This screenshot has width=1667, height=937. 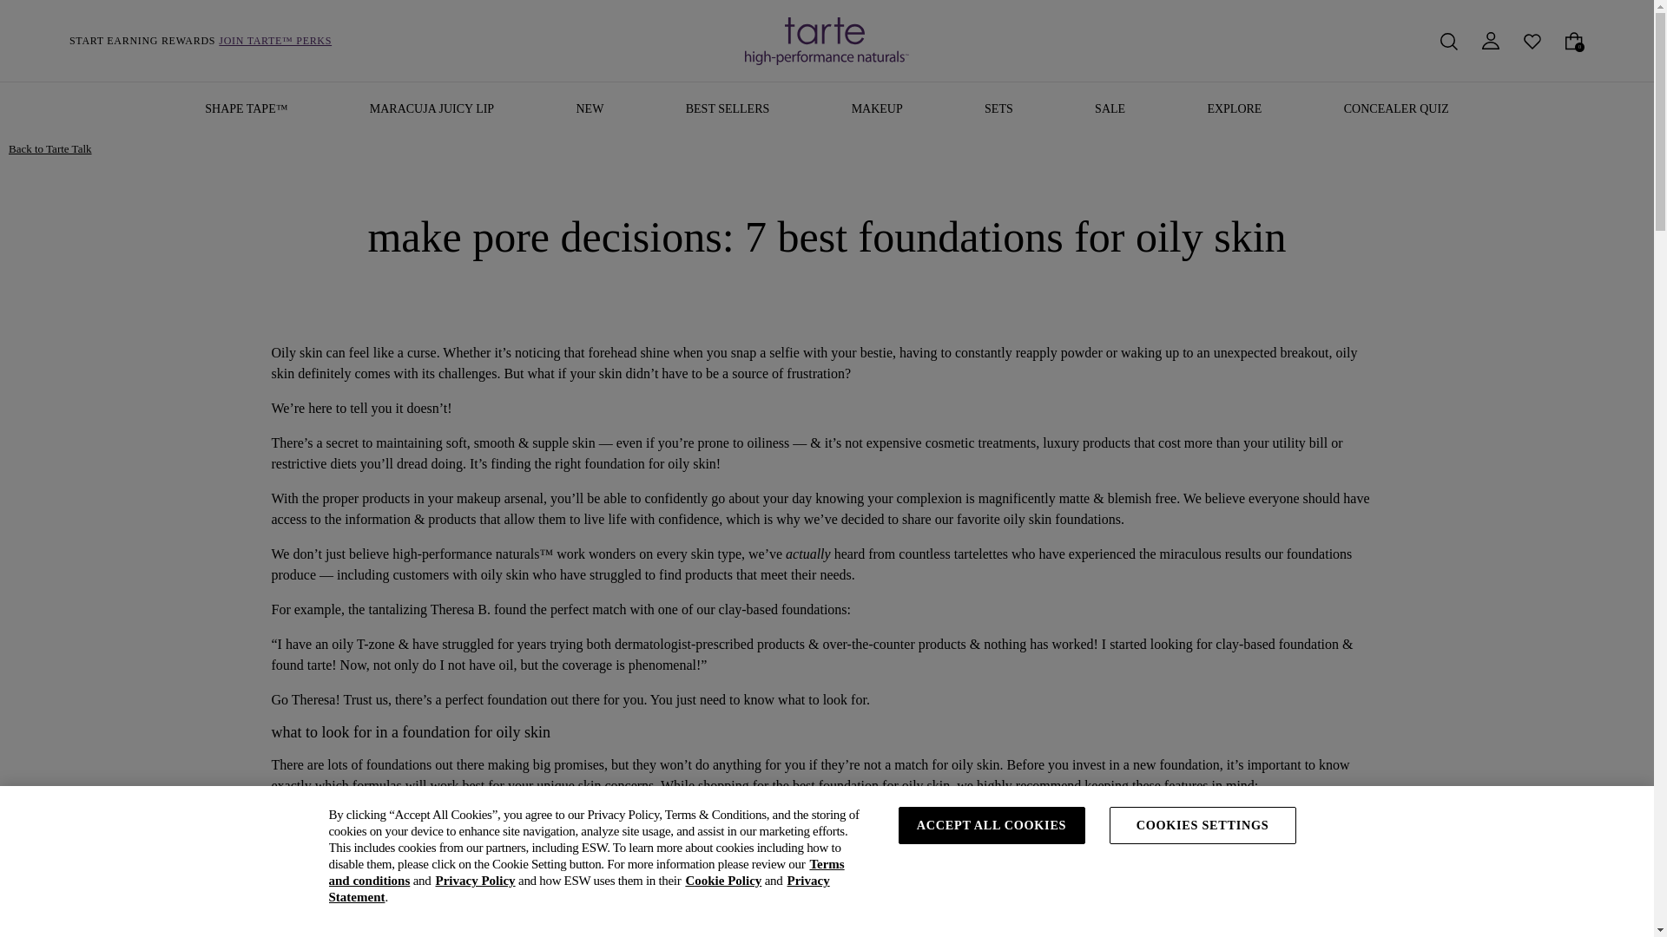 I want to click on tarte cosmetics Tarte, so click(x=827, y=41).